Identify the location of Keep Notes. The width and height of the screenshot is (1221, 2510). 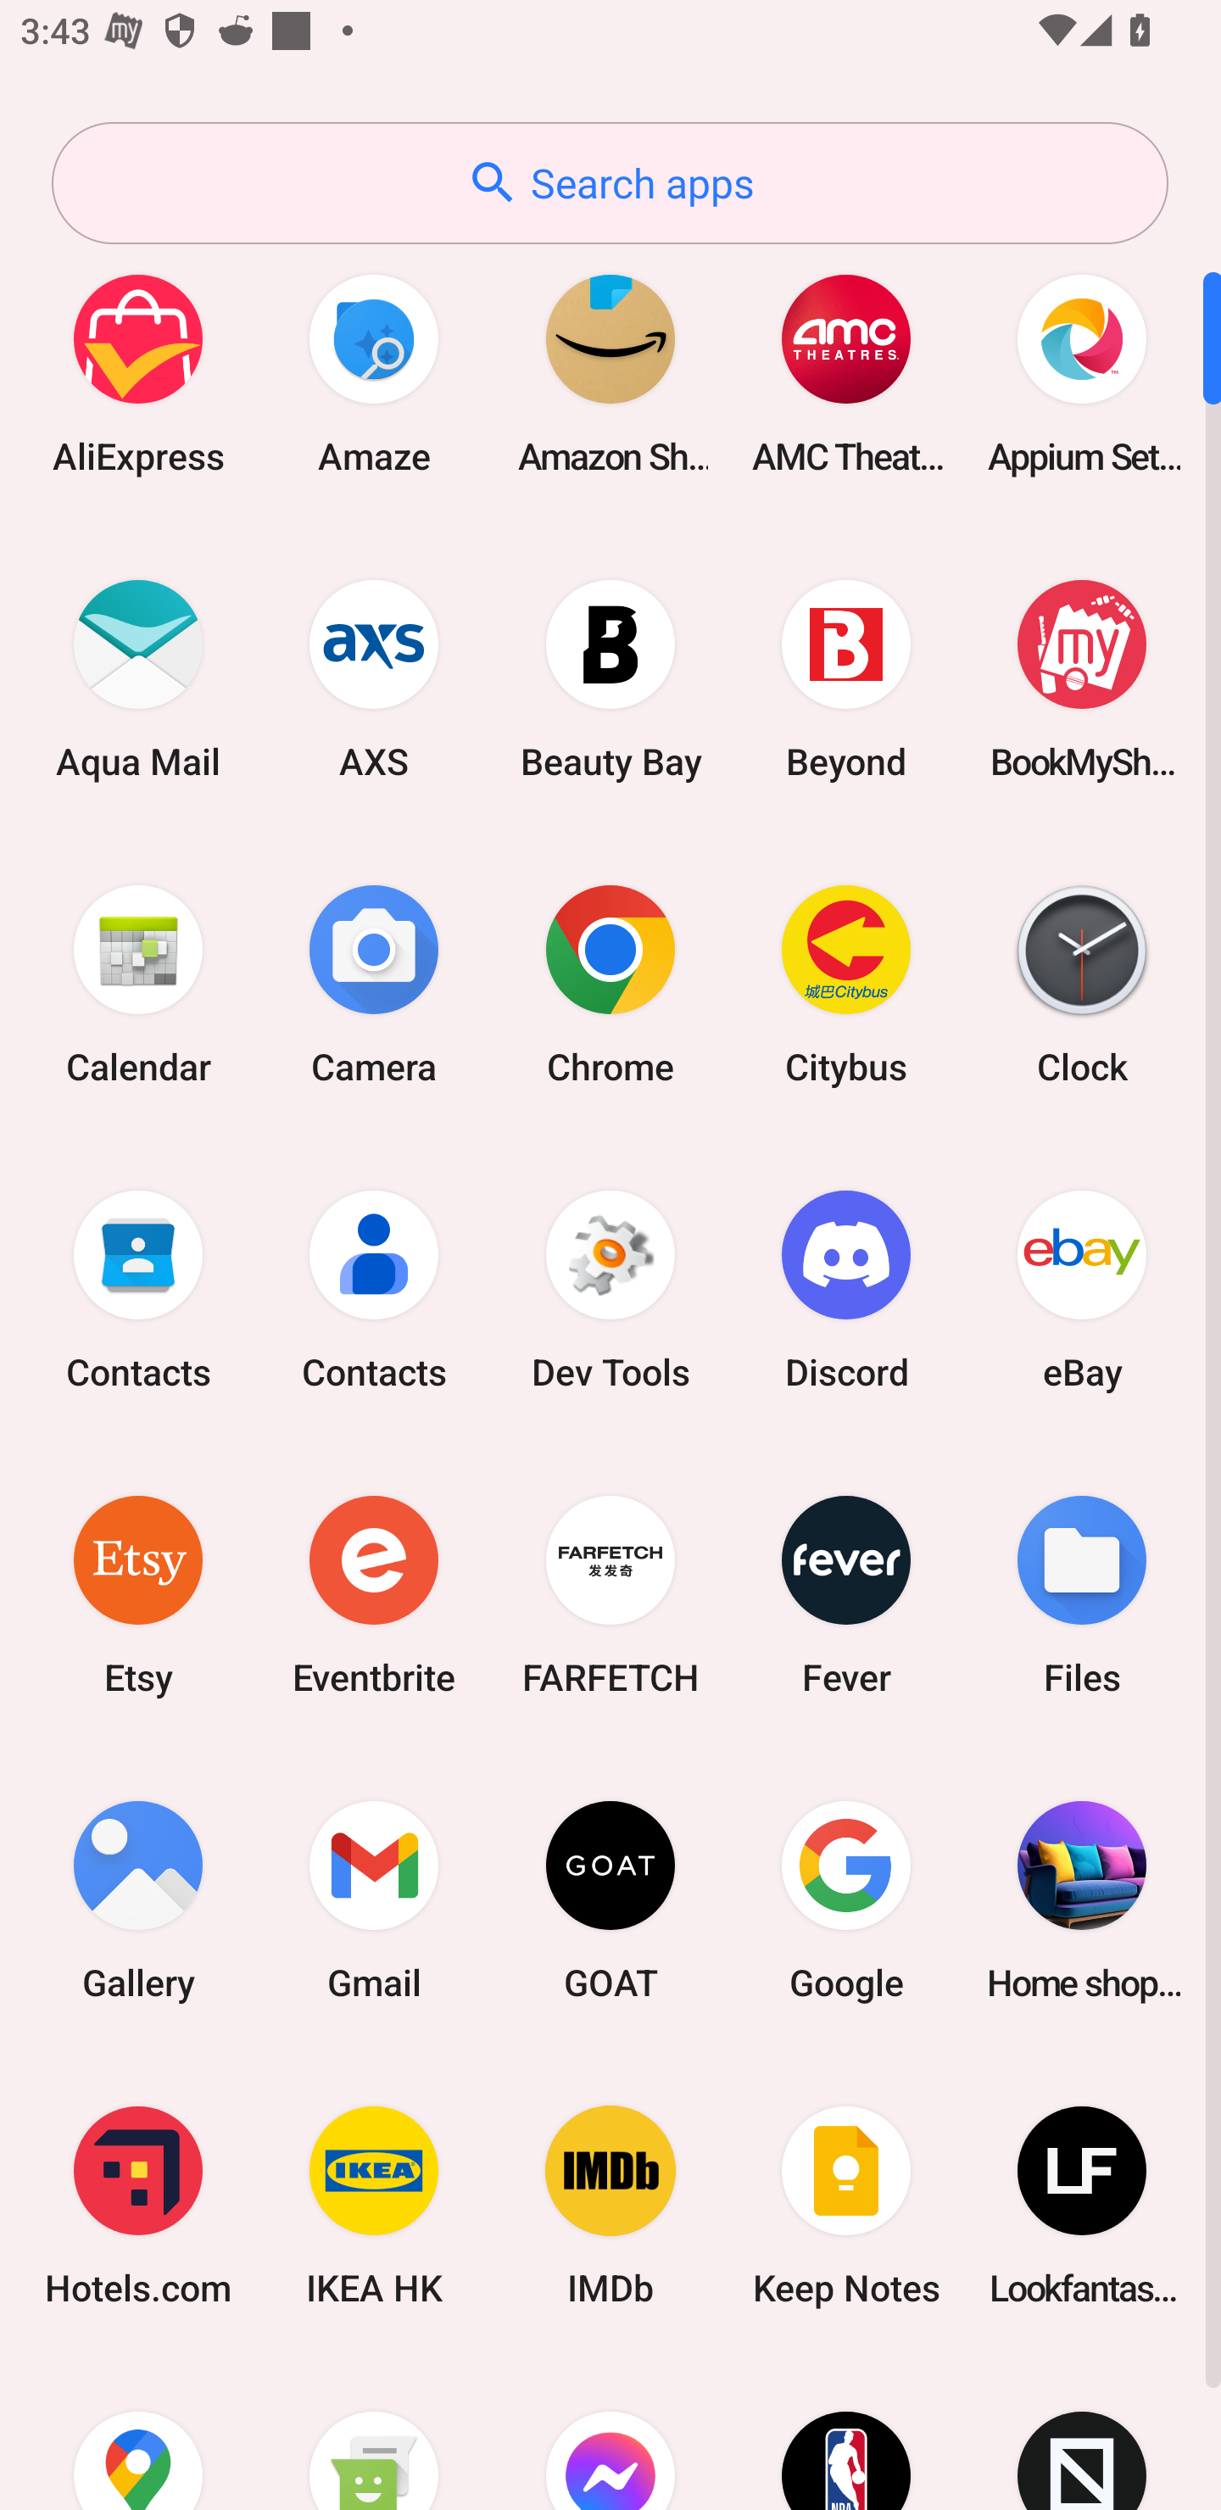
(846, 2206).